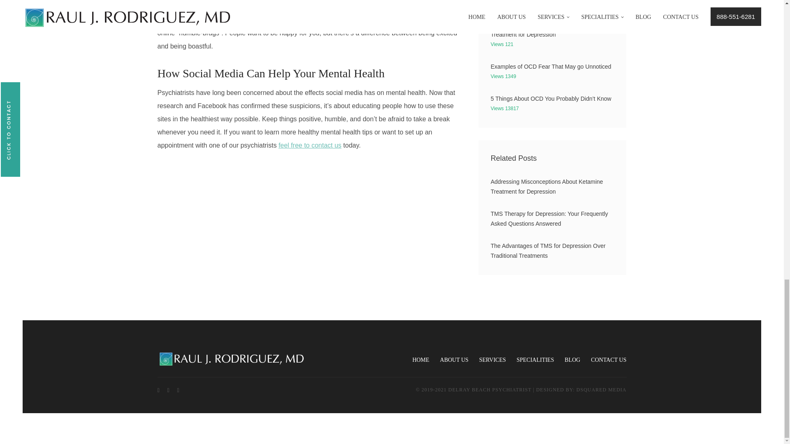 This screenshot has width=790, height=444. Describe the element at coordinates (609, 360) in the screenshot. I see `CONTACT US` at that location.